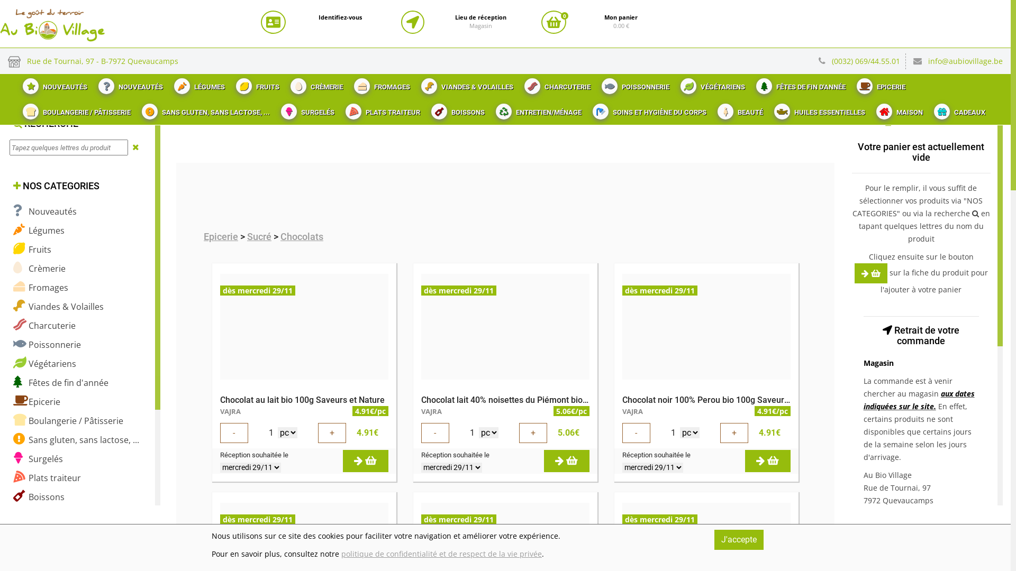 This screenshot has height=571, width=1016. I want to click on MAISON, so click(899, 109).